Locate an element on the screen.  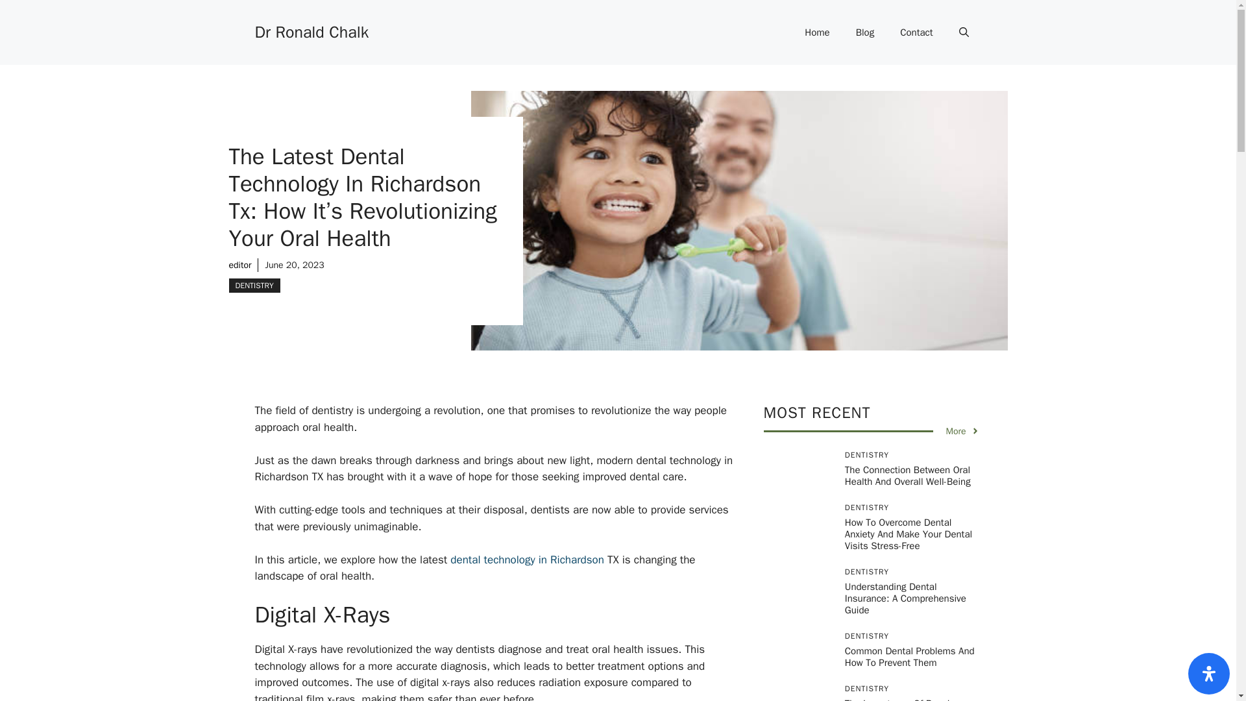
Blog is located at coordinates (865, 32).